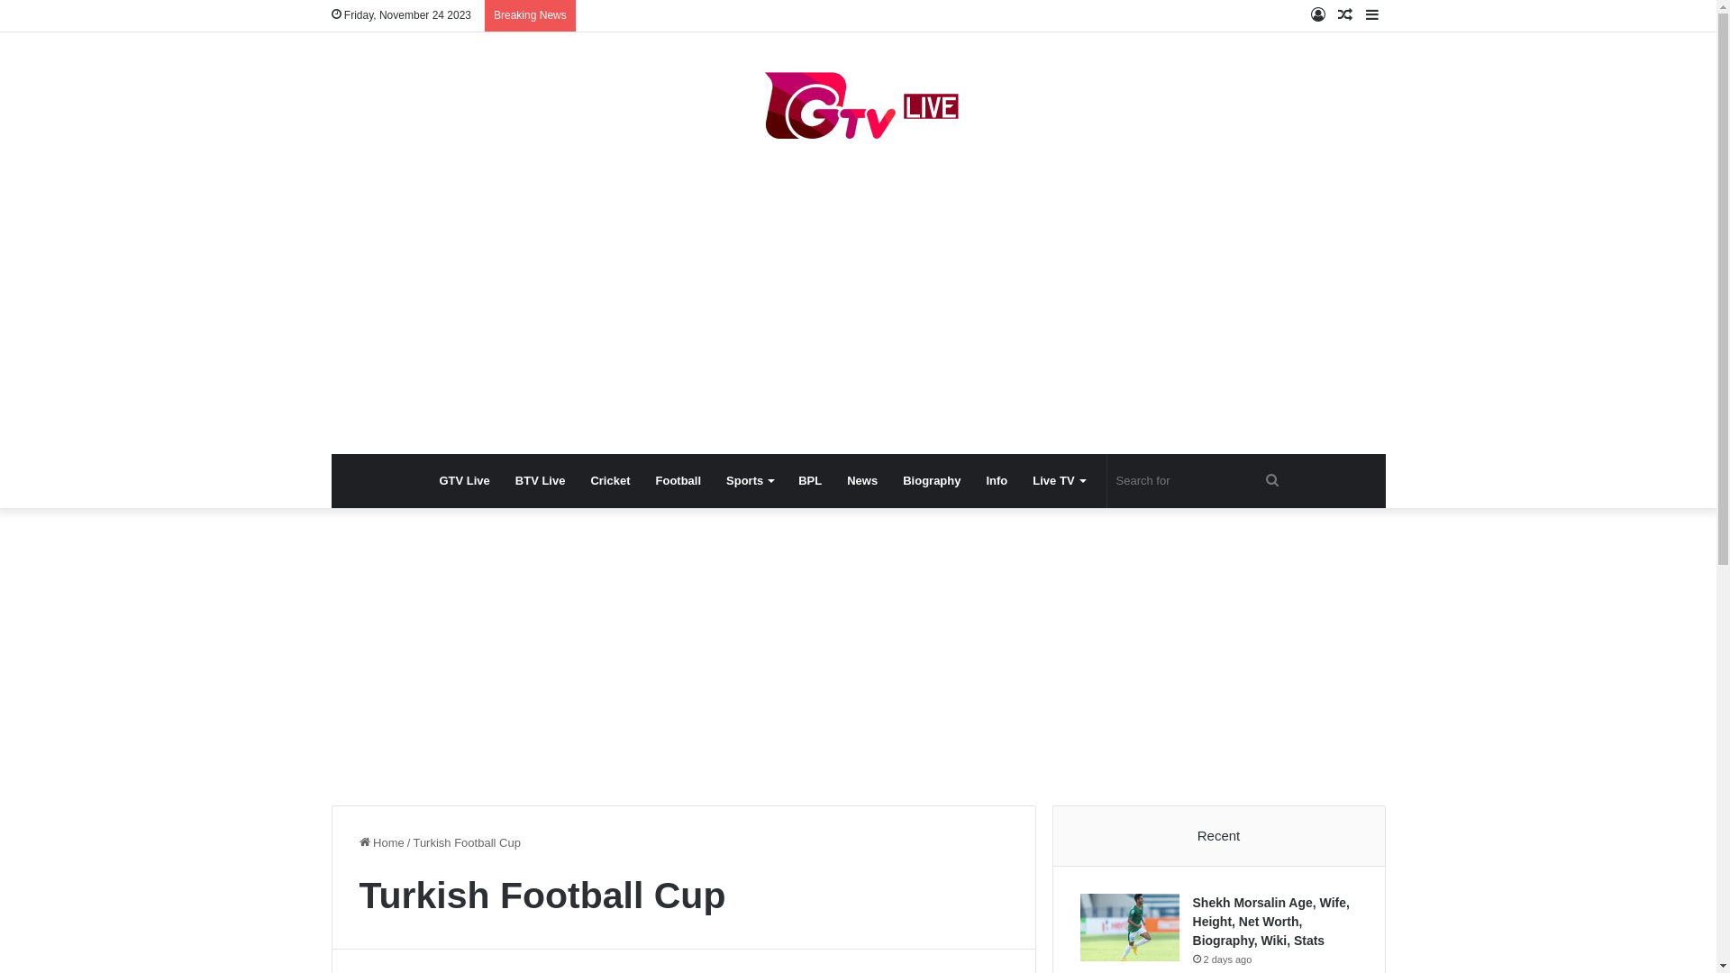  Describe the element at coordinates (1272, 481) in the screenshot. I see `Search for` at that location.